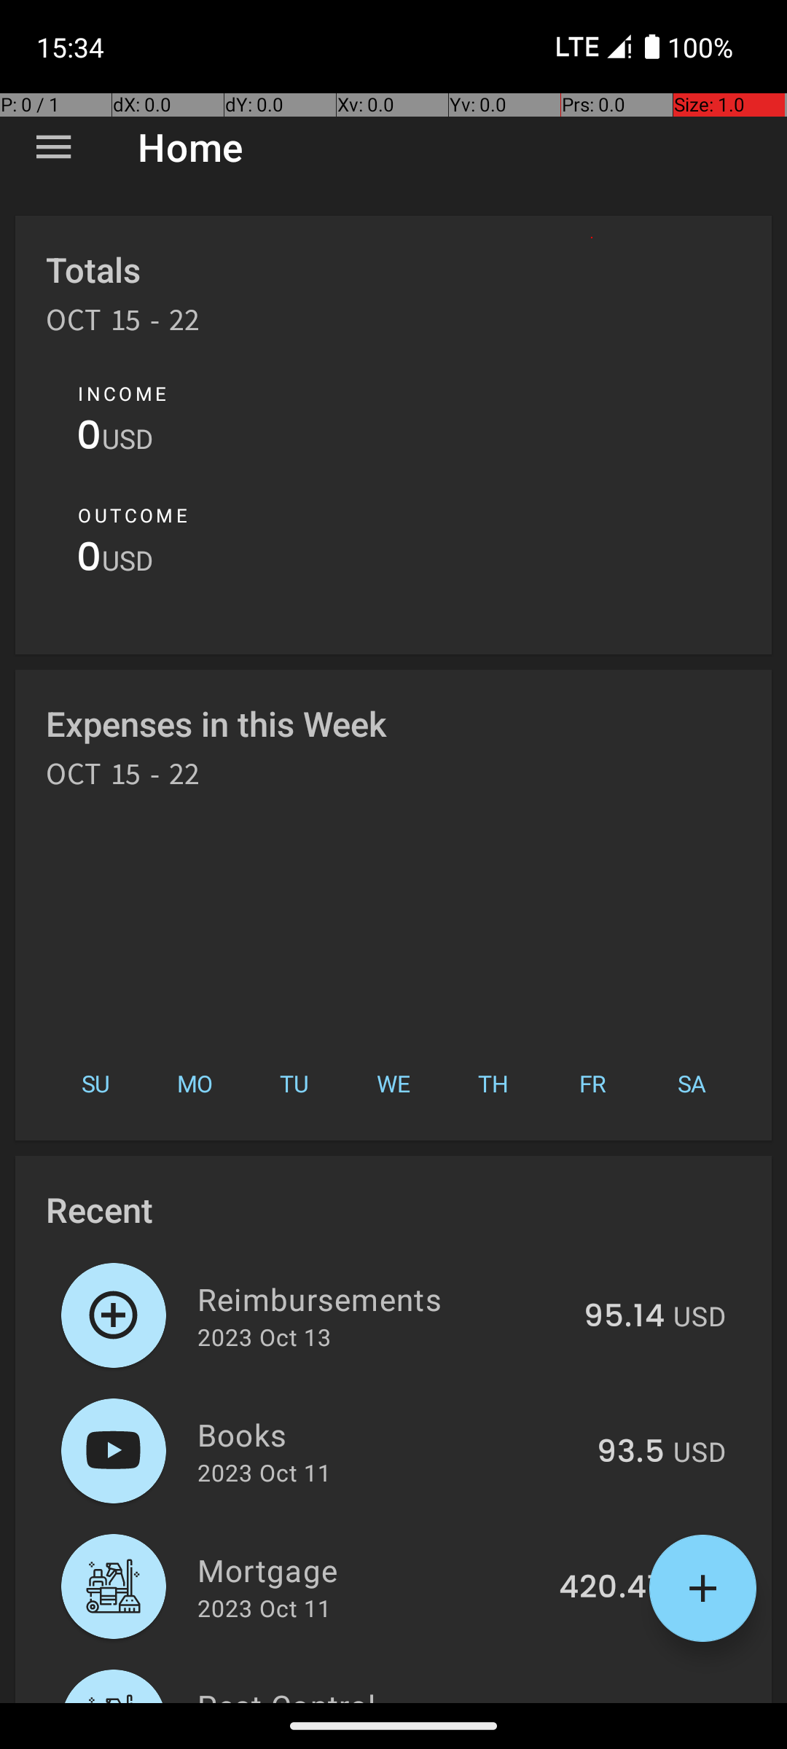 This screenshot has height=1749, width=787. Describe the element at coordinates (372, 1694) in the screenshot. I see `Pest Control` at that location.